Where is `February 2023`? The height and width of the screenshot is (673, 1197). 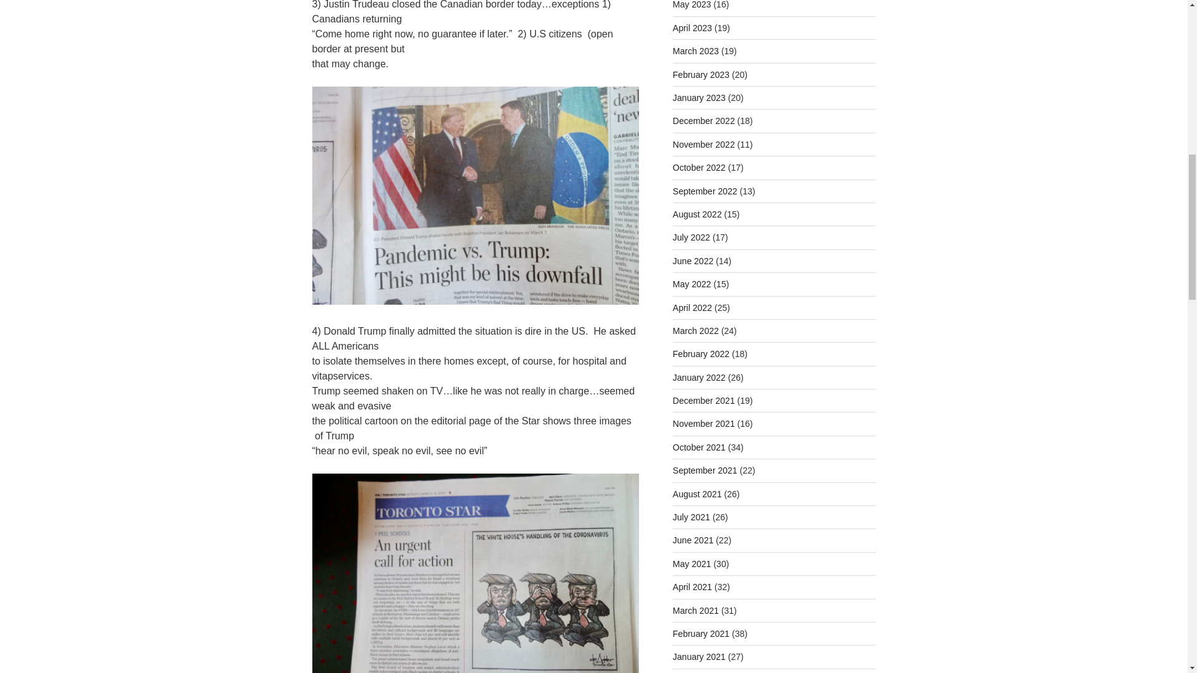
February 2023 is located at coordinates (701, 75).